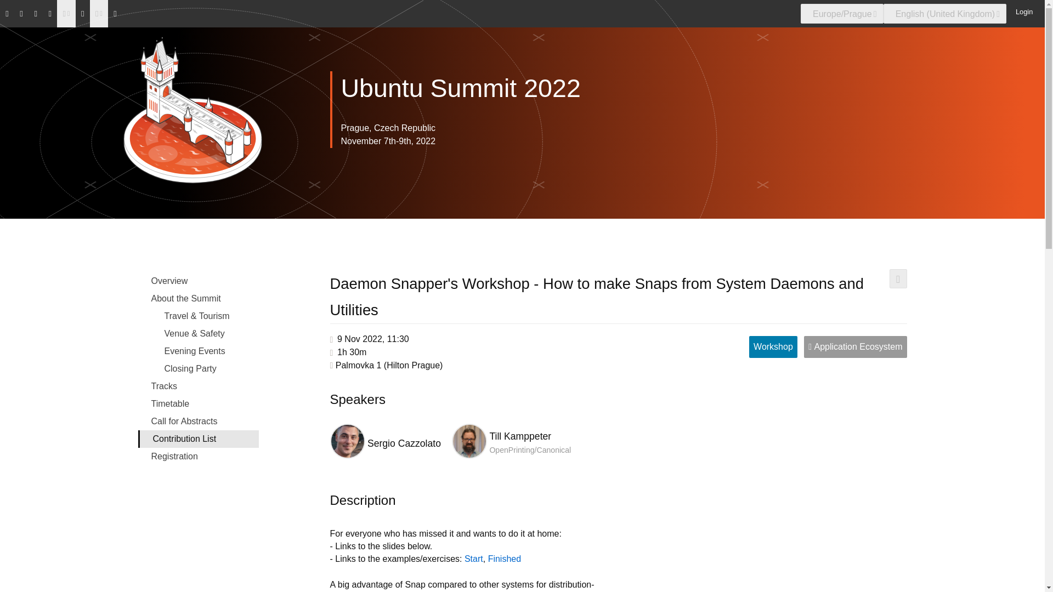  What do you see at coordinates (199, 298) in the screenshot?
I see `About the Summit` at bounding box center [199, 298].